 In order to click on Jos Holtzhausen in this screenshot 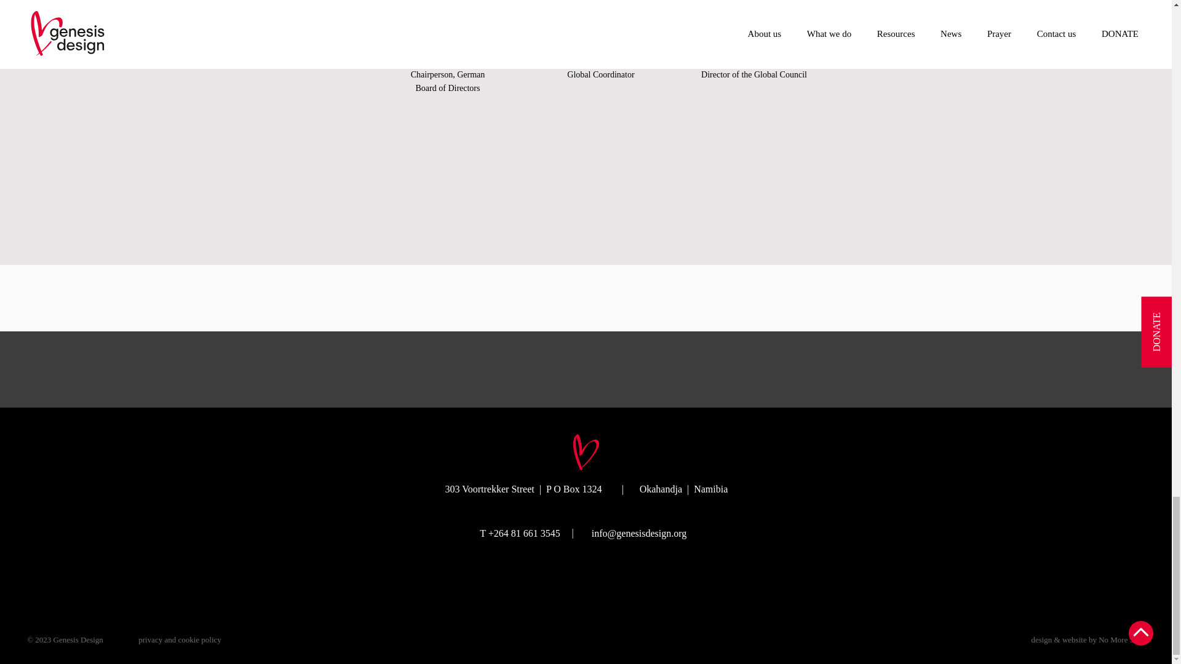, I will do `click(755, 19)`.